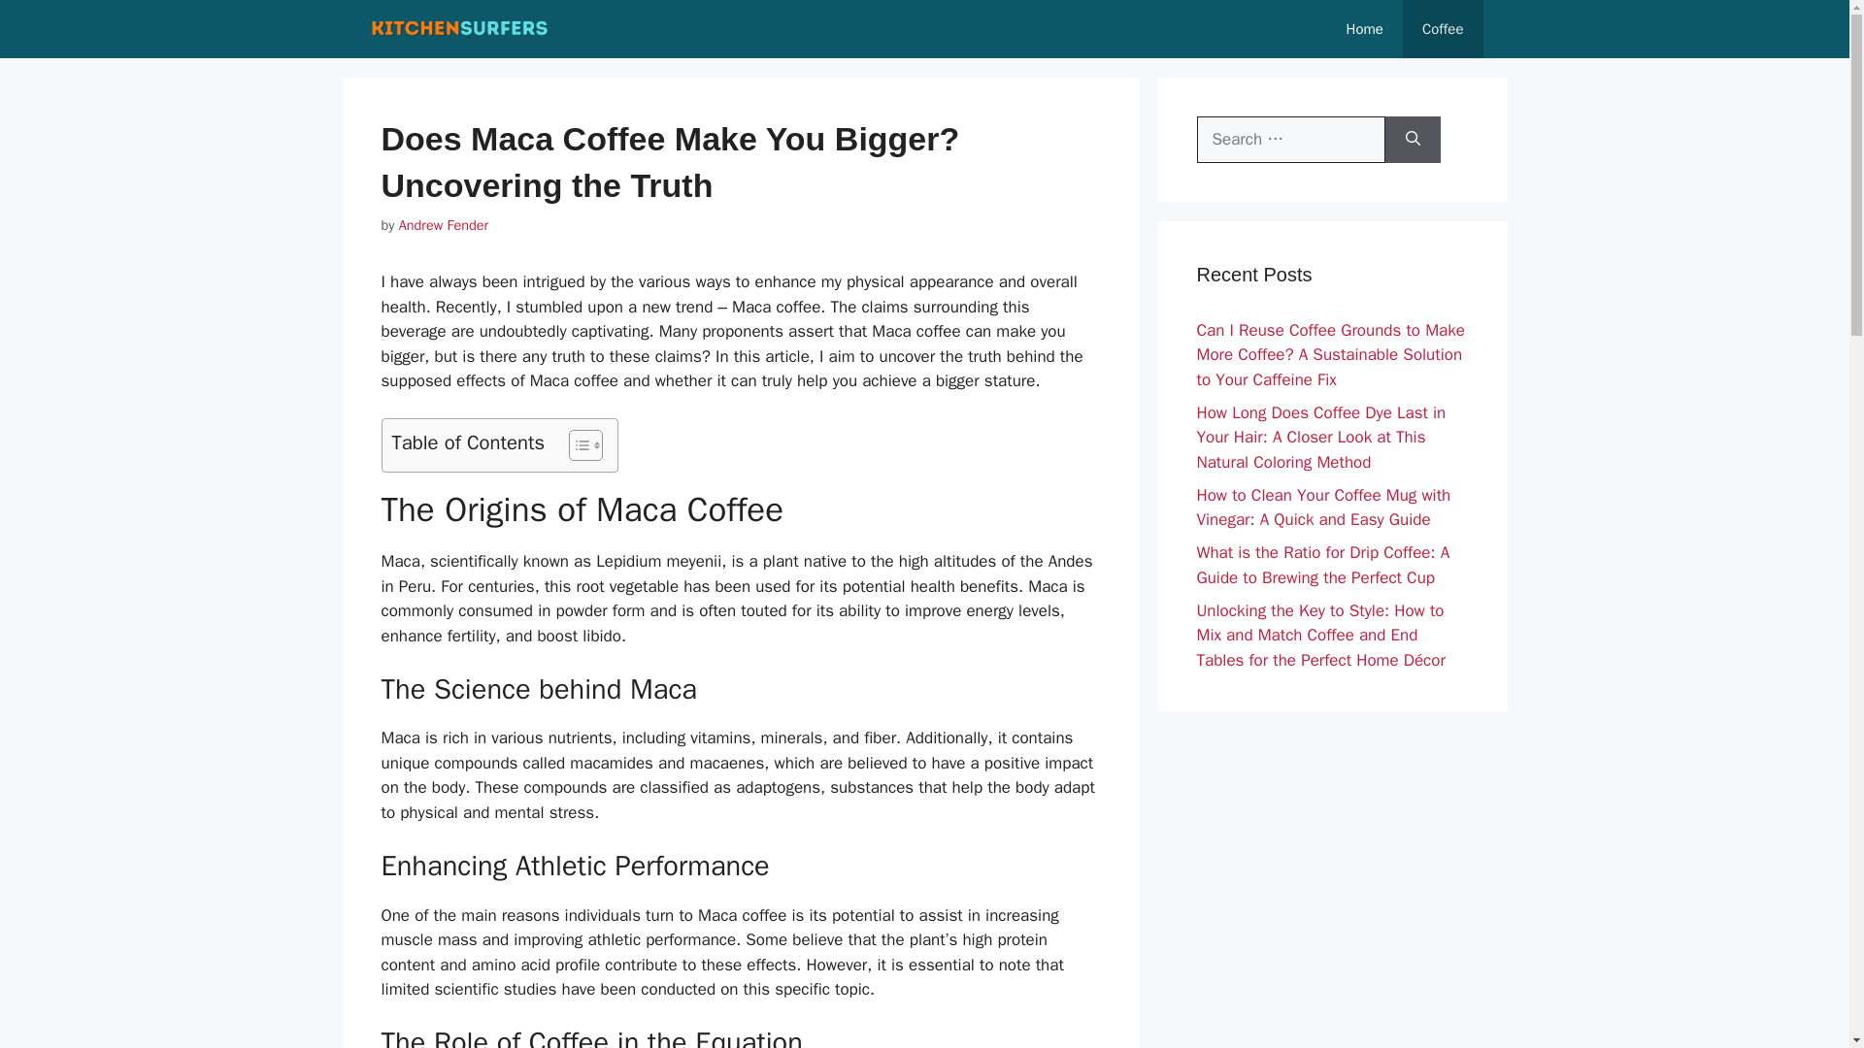  Describe the element at coordinates (443, 224) in the screenshot. I see `View all posts by Andrew Fender` at that location.